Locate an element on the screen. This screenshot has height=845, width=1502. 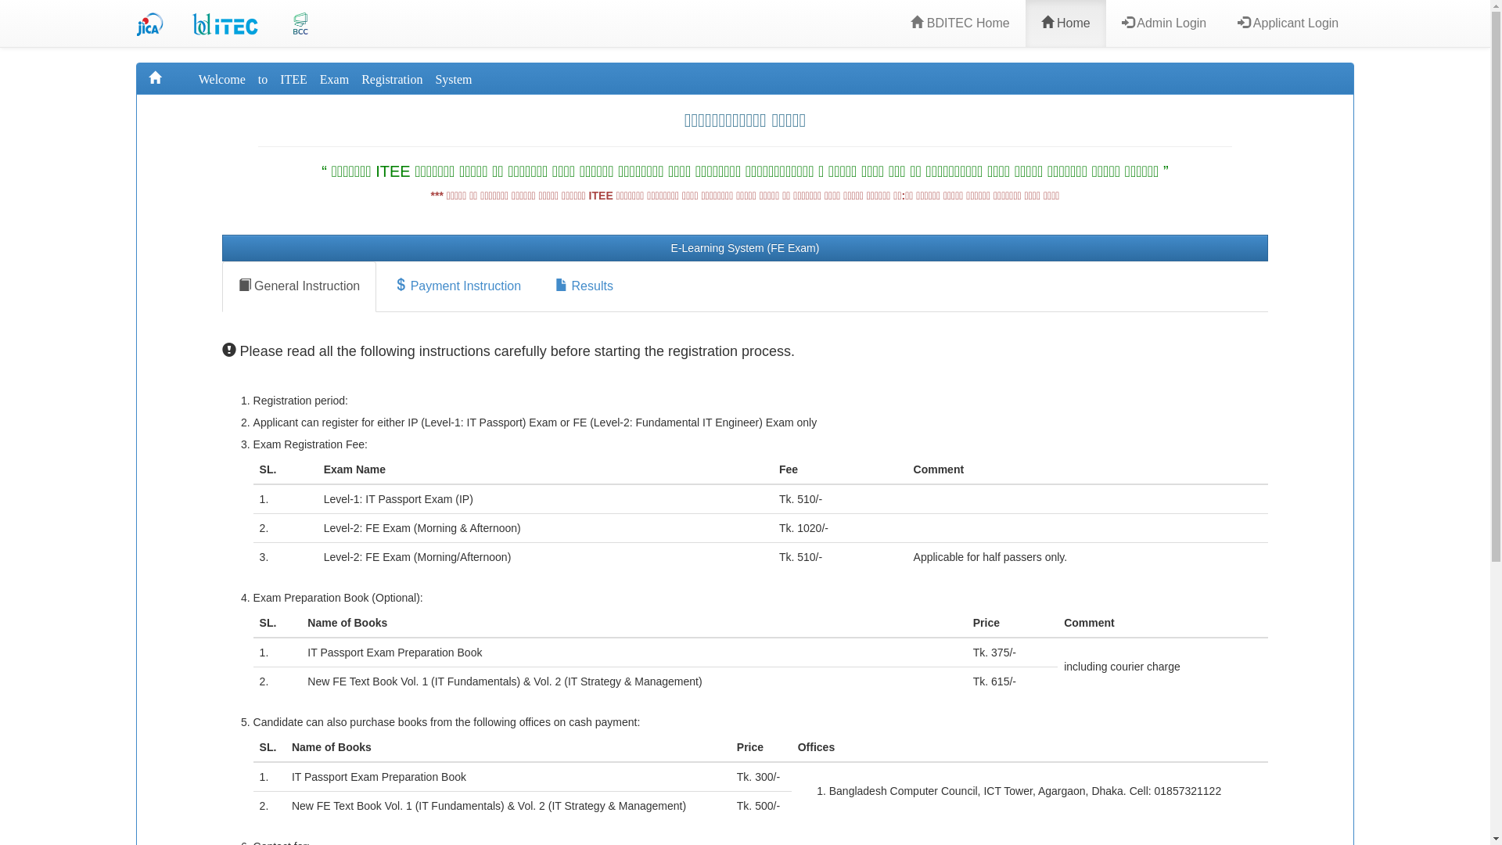
 Home is located at coordinates (1065, 23).